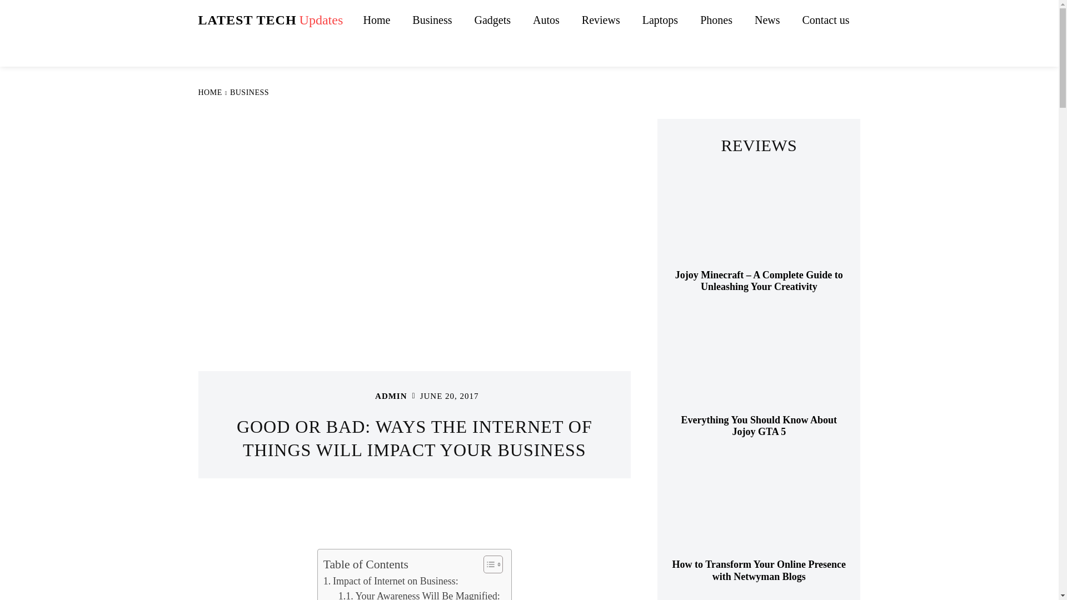 The image size is (1067, 600). I want to click on View all posts in Business, so click(716, 20).